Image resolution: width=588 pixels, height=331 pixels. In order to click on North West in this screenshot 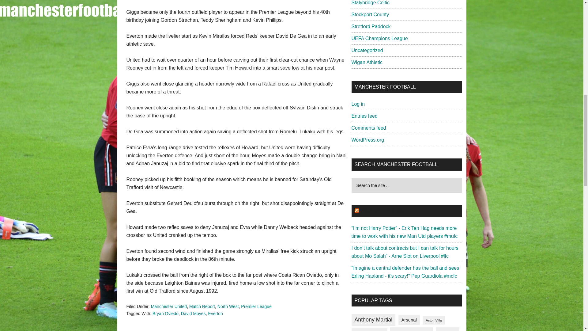, I will do `click(228, 306)`.